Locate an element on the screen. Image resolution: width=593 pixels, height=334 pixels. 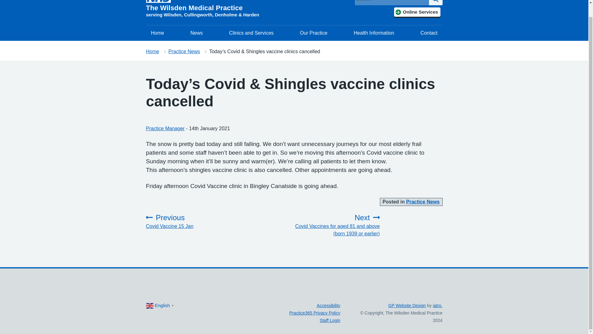
Home is located at coordinates (313, 33).